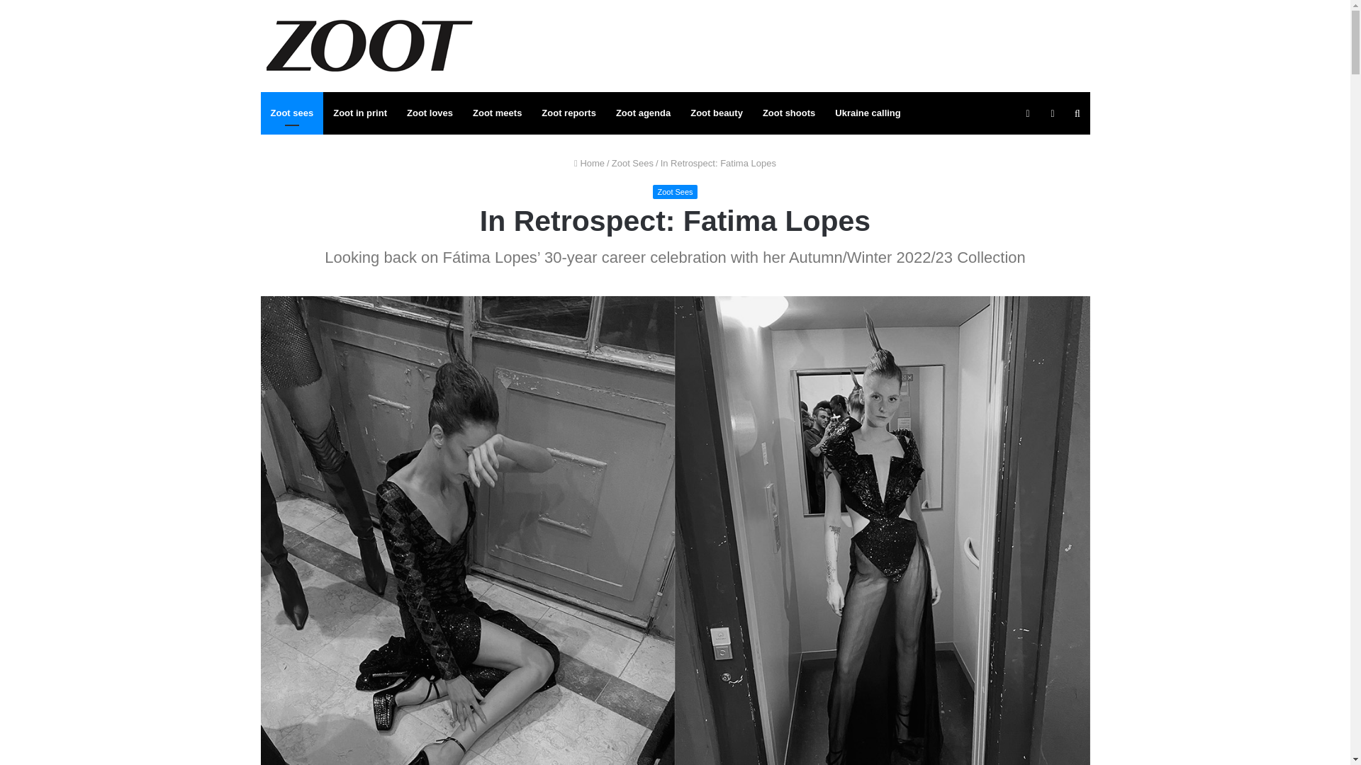  Describe the element at coordinates (360, 113) in the screenshot. I see `Zoot in print` at that location.